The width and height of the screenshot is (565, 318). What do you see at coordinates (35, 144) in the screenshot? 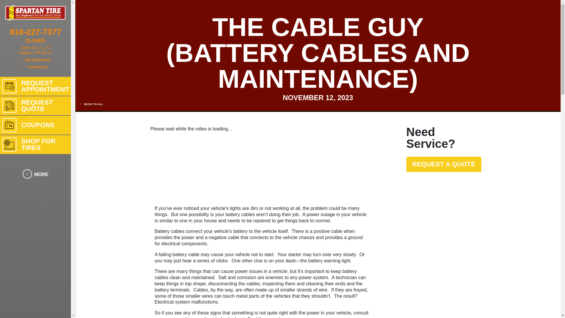
I see `SHOP FOR TIRES` at bounding box center [35, 144].